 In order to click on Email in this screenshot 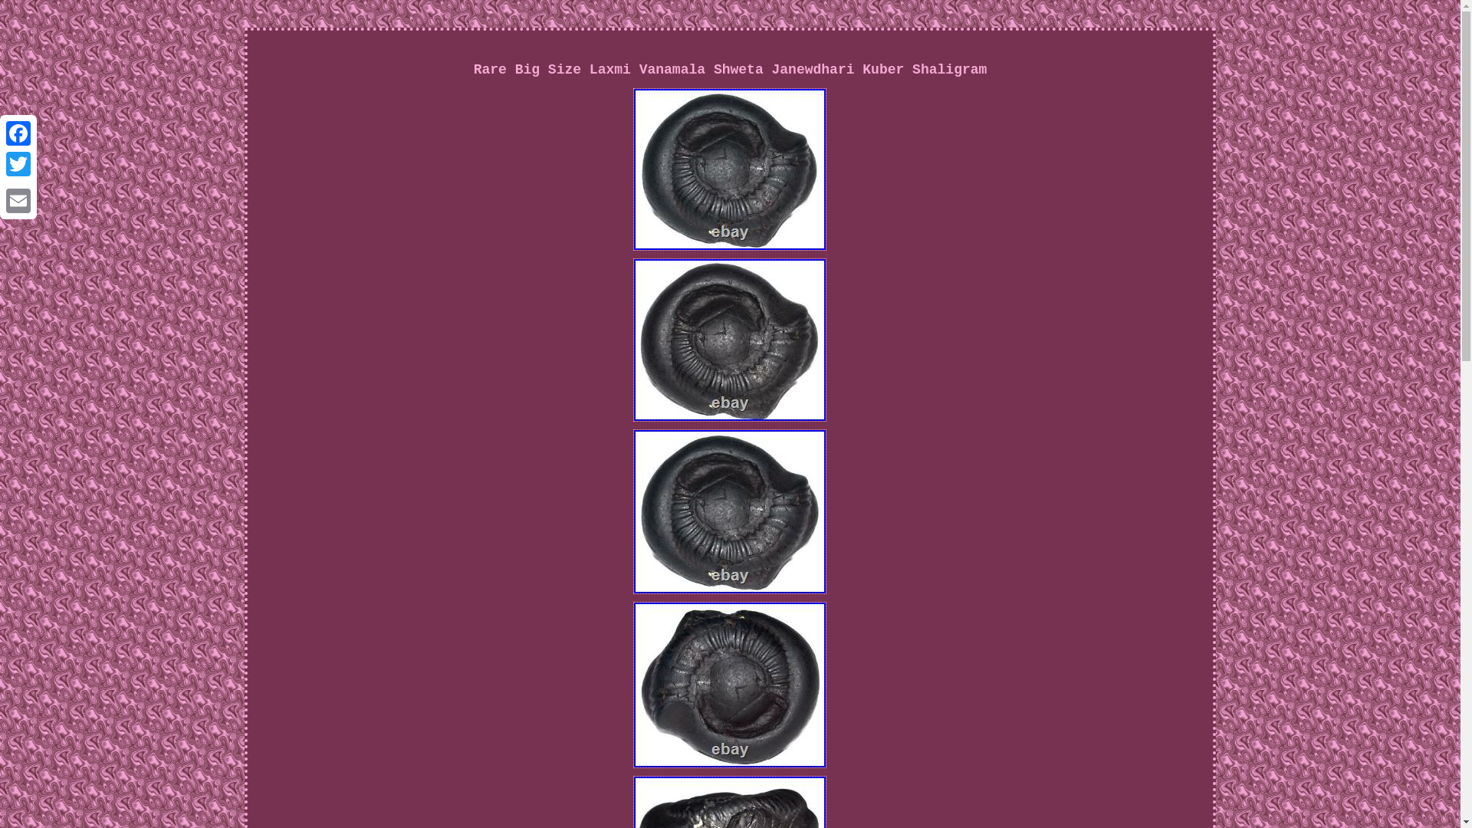, I will do `click(18, 200)`.